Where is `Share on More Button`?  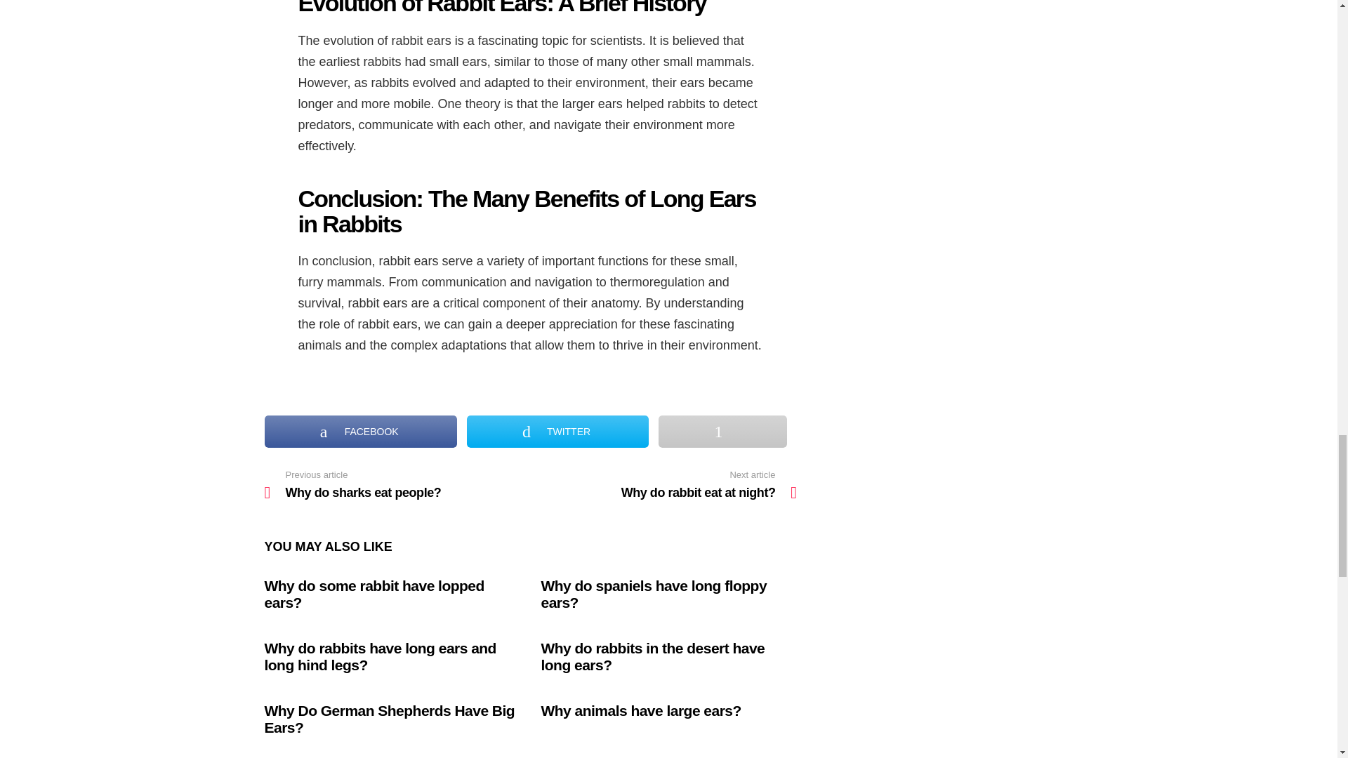
Share on More Button is located at coordinates (722, 431).